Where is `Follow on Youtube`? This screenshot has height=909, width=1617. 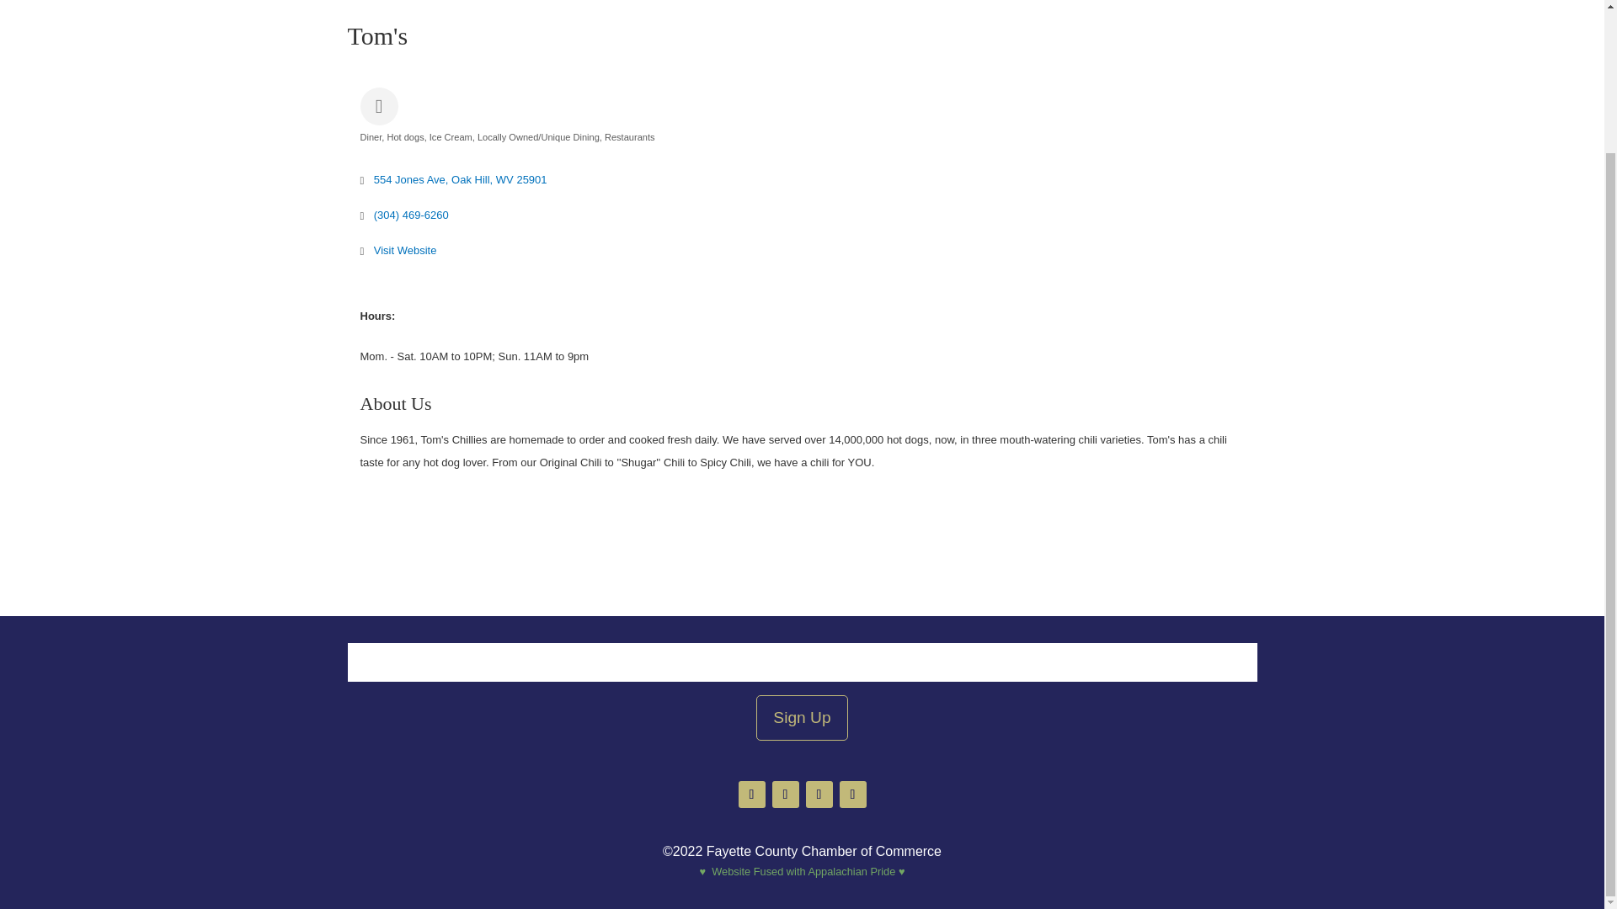 Follow on Youtube is located at coordinates (852, 795).